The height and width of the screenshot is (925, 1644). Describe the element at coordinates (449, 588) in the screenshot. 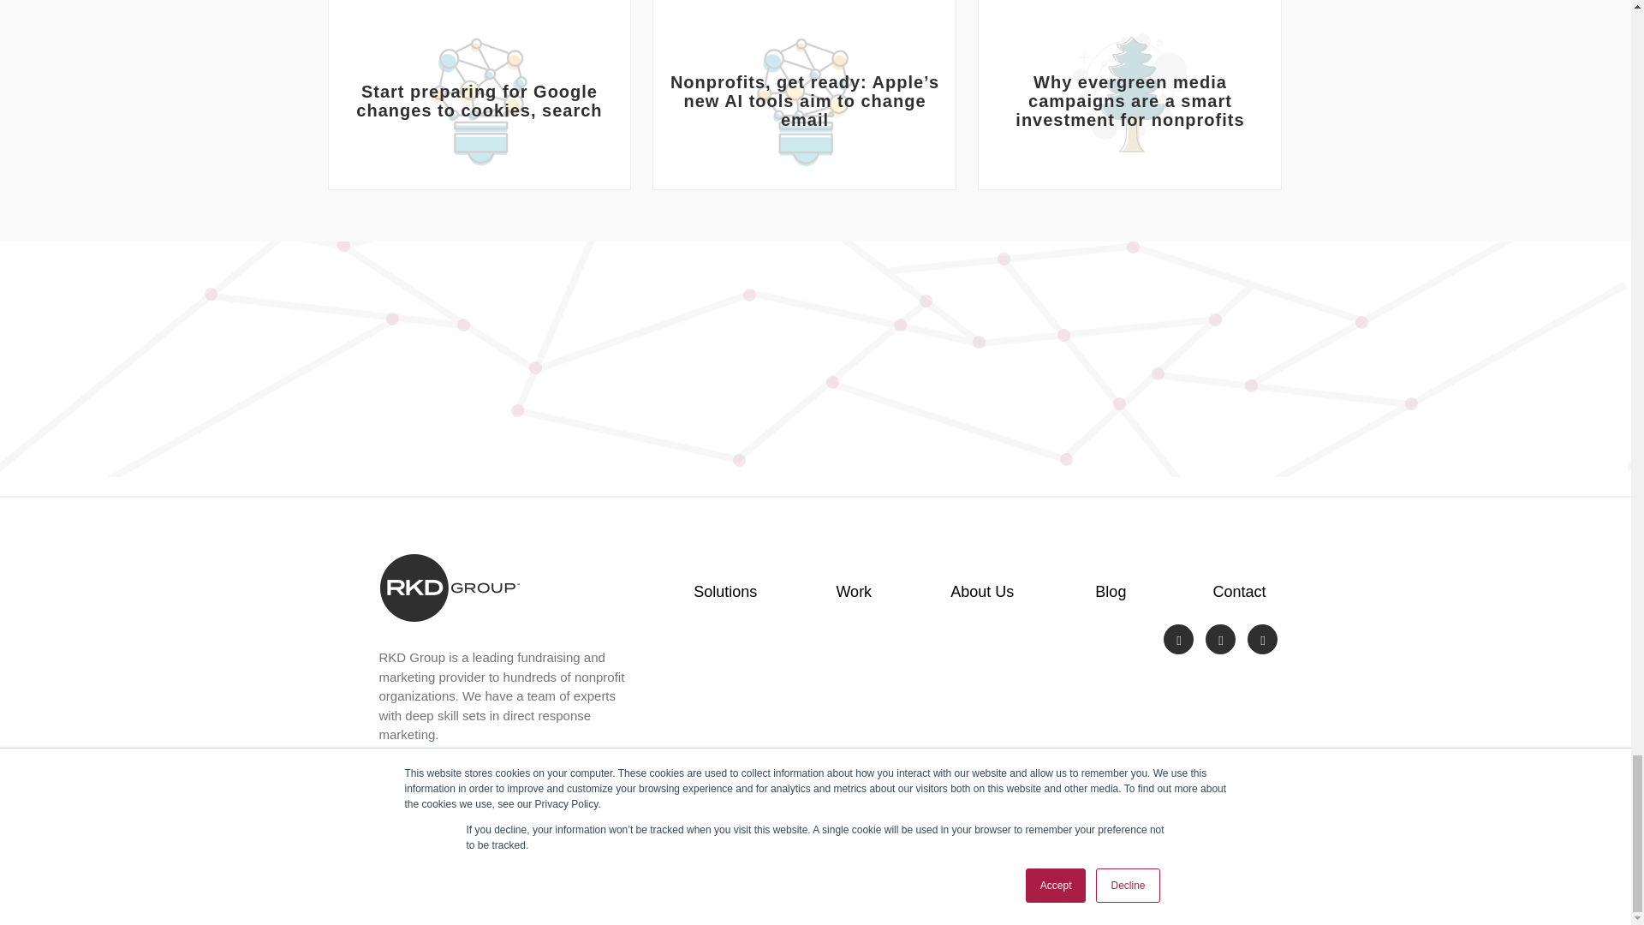

I see `Rkdgroup` at that location.